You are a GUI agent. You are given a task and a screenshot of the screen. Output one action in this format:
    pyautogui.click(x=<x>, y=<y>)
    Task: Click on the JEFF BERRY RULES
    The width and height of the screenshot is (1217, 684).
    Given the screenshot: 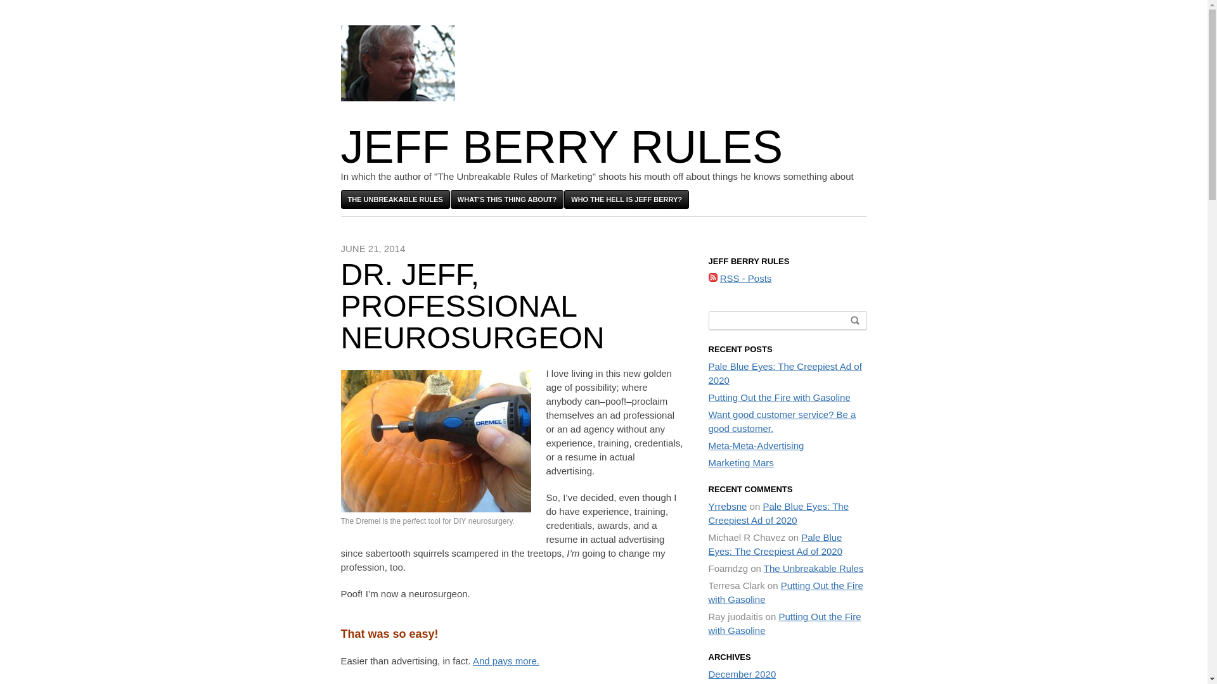 What is the action you would take?
    pyautogui.click(x=562, y=147)
    